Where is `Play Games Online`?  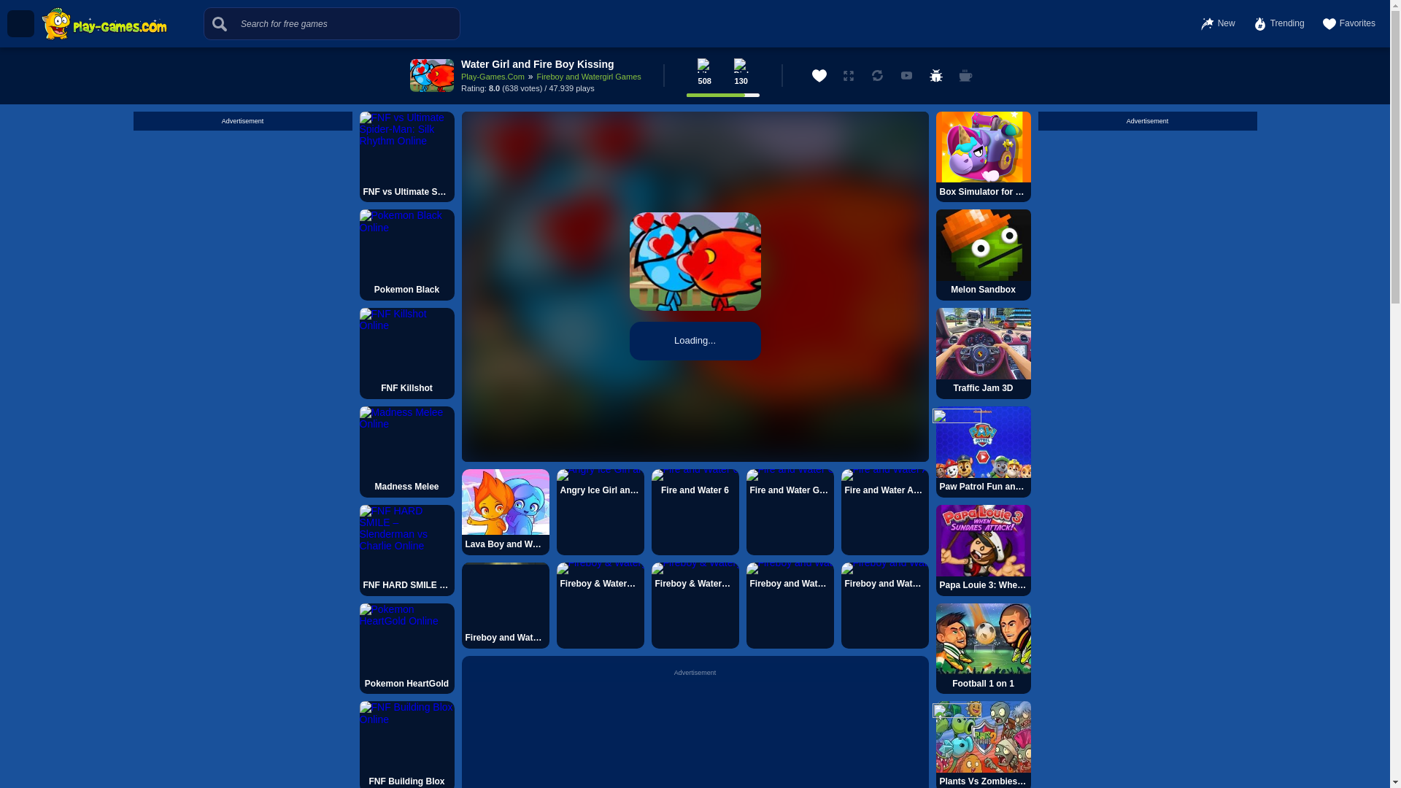 Play Games Online is located at coordinates (104, 23).